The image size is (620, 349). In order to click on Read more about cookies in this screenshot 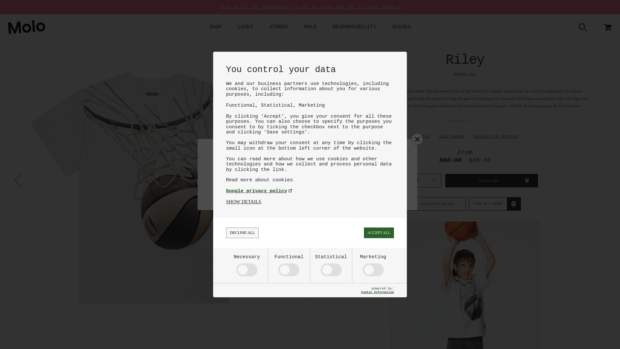, I will do `click(310, 180)`.